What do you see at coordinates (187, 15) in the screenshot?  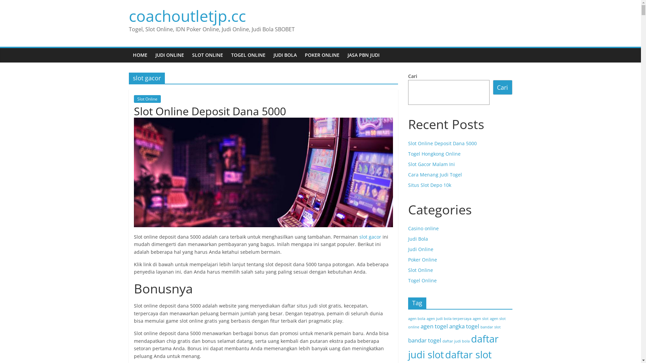 I see `coachoutletjp.cc` at bounding box center [187, 15].